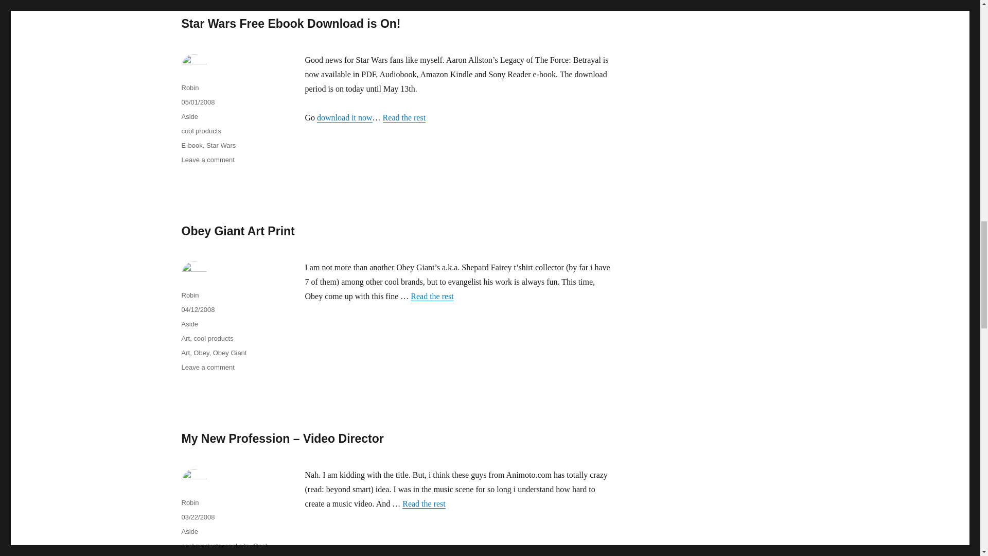 This screenshot has width=988, height=556. I want to click on Star Wars Free Ebook Download is On!, so click(290, 24).